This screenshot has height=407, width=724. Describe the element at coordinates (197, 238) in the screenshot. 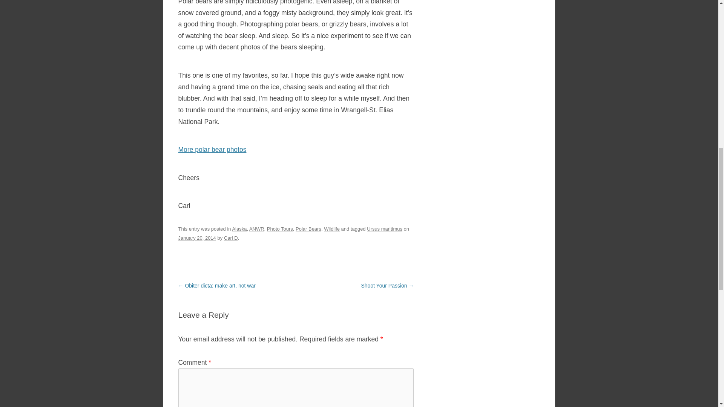

I see `January 20, 2014` at that location.